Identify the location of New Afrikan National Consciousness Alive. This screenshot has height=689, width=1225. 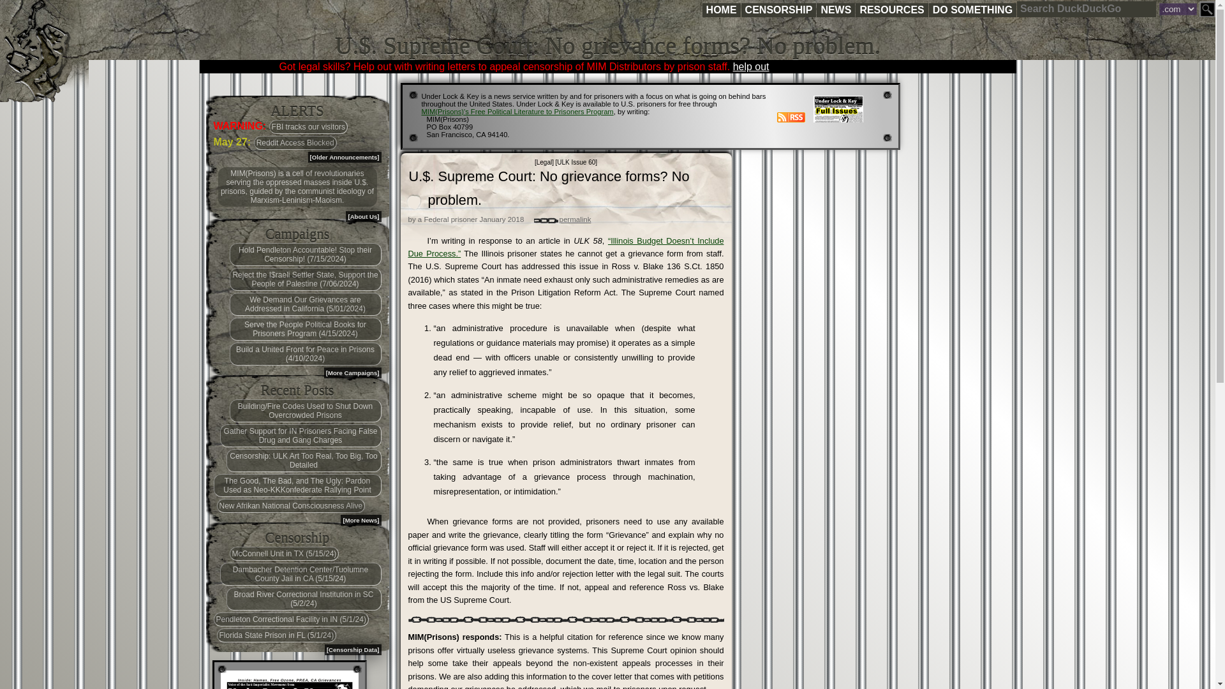
(291, 505).